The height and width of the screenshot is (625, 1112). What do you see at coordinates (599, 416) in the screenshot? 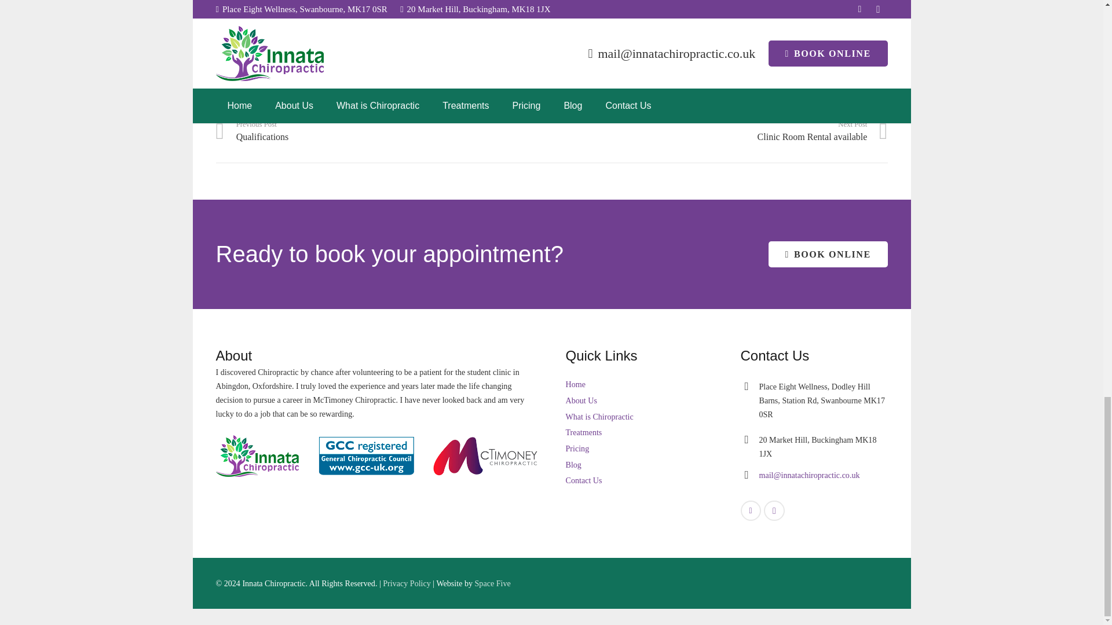
I see `What is Chiropractic` at bounding box center [599, 416].